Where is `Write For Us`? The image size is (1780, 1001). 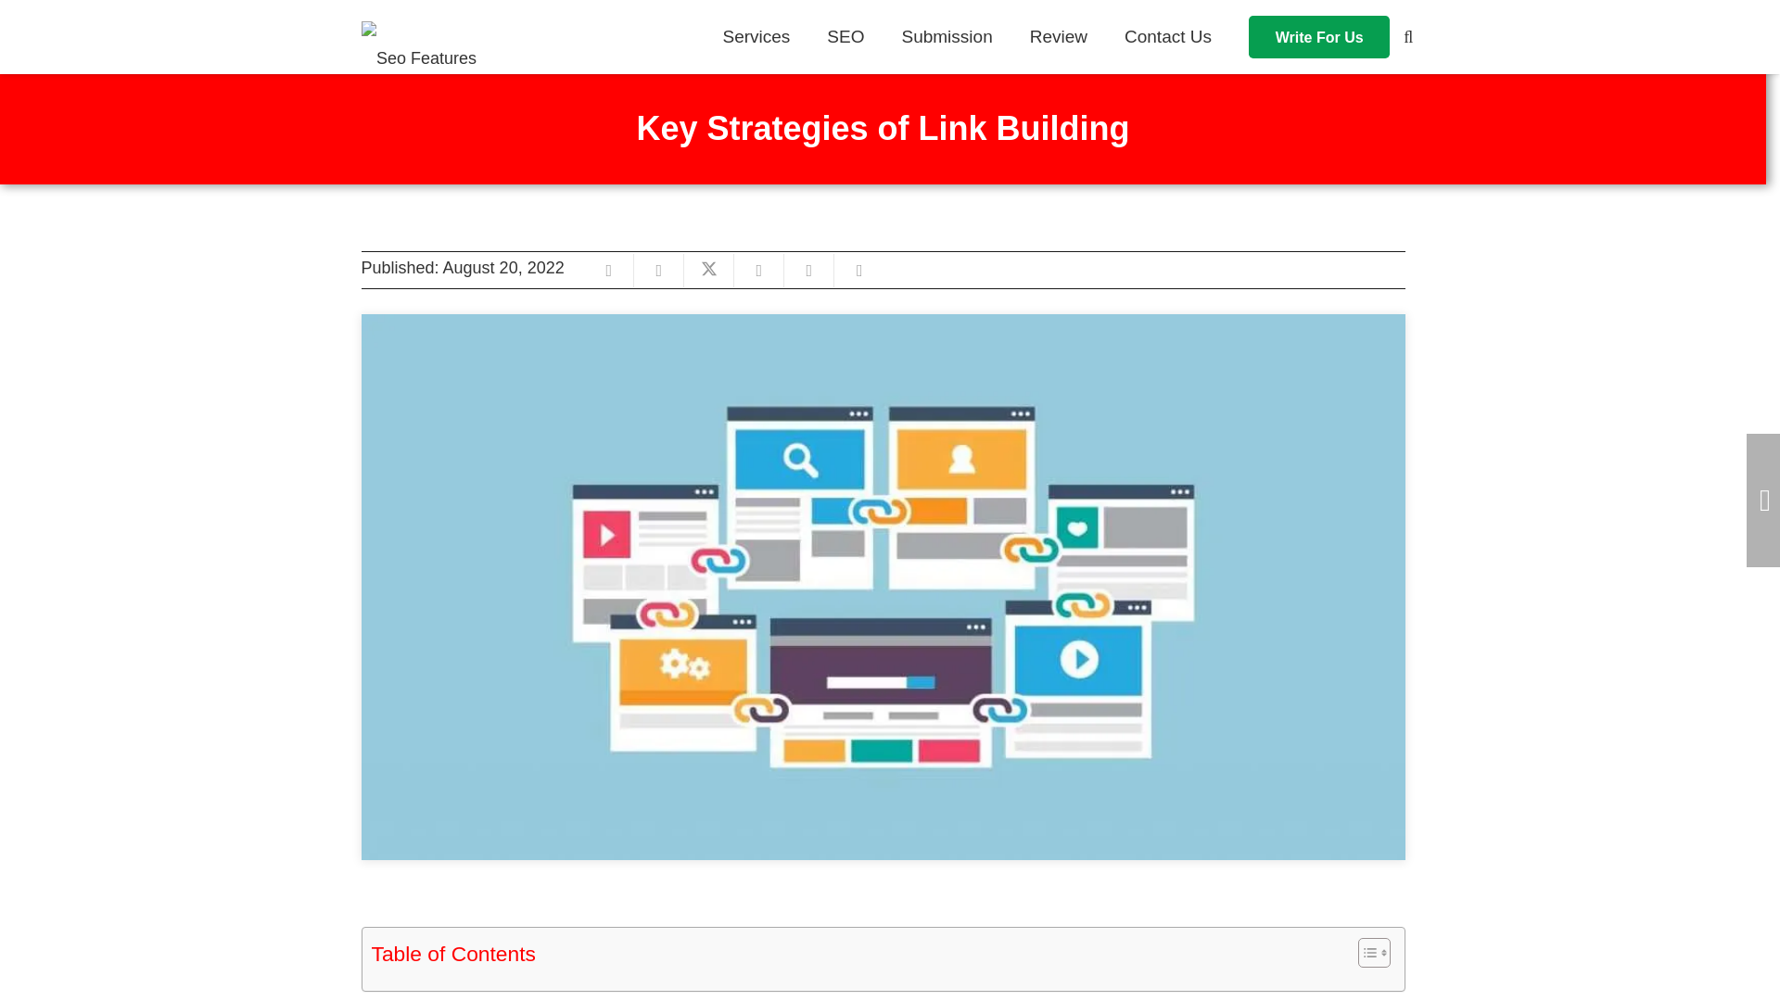
Write For Us is located at coordinates (1319, 37).